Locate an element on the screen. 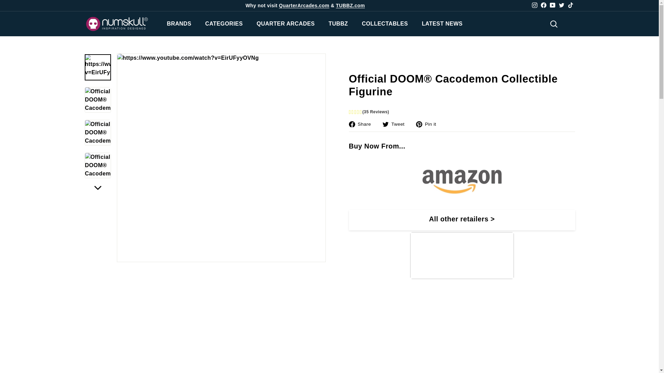 Image resolution: width=664 pixels, height=373 pixels. Tweet on Twitter is located at coordinates (396, 124).